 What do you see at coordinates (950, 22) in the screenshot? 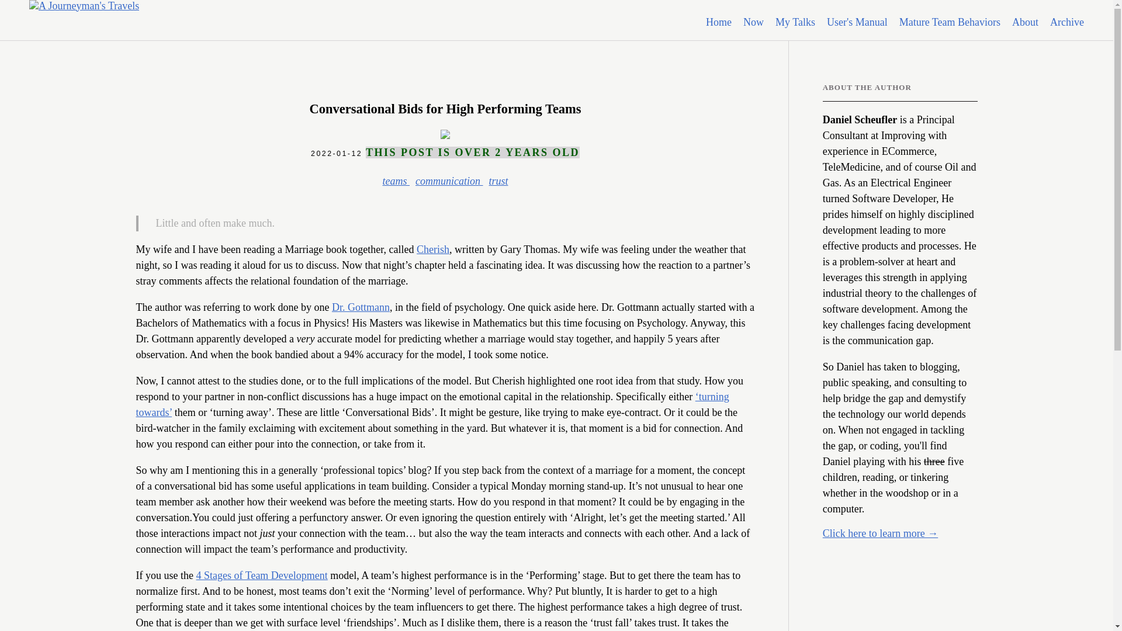
I see `Mature Team Behaviors` at bounding box center [950, 22].